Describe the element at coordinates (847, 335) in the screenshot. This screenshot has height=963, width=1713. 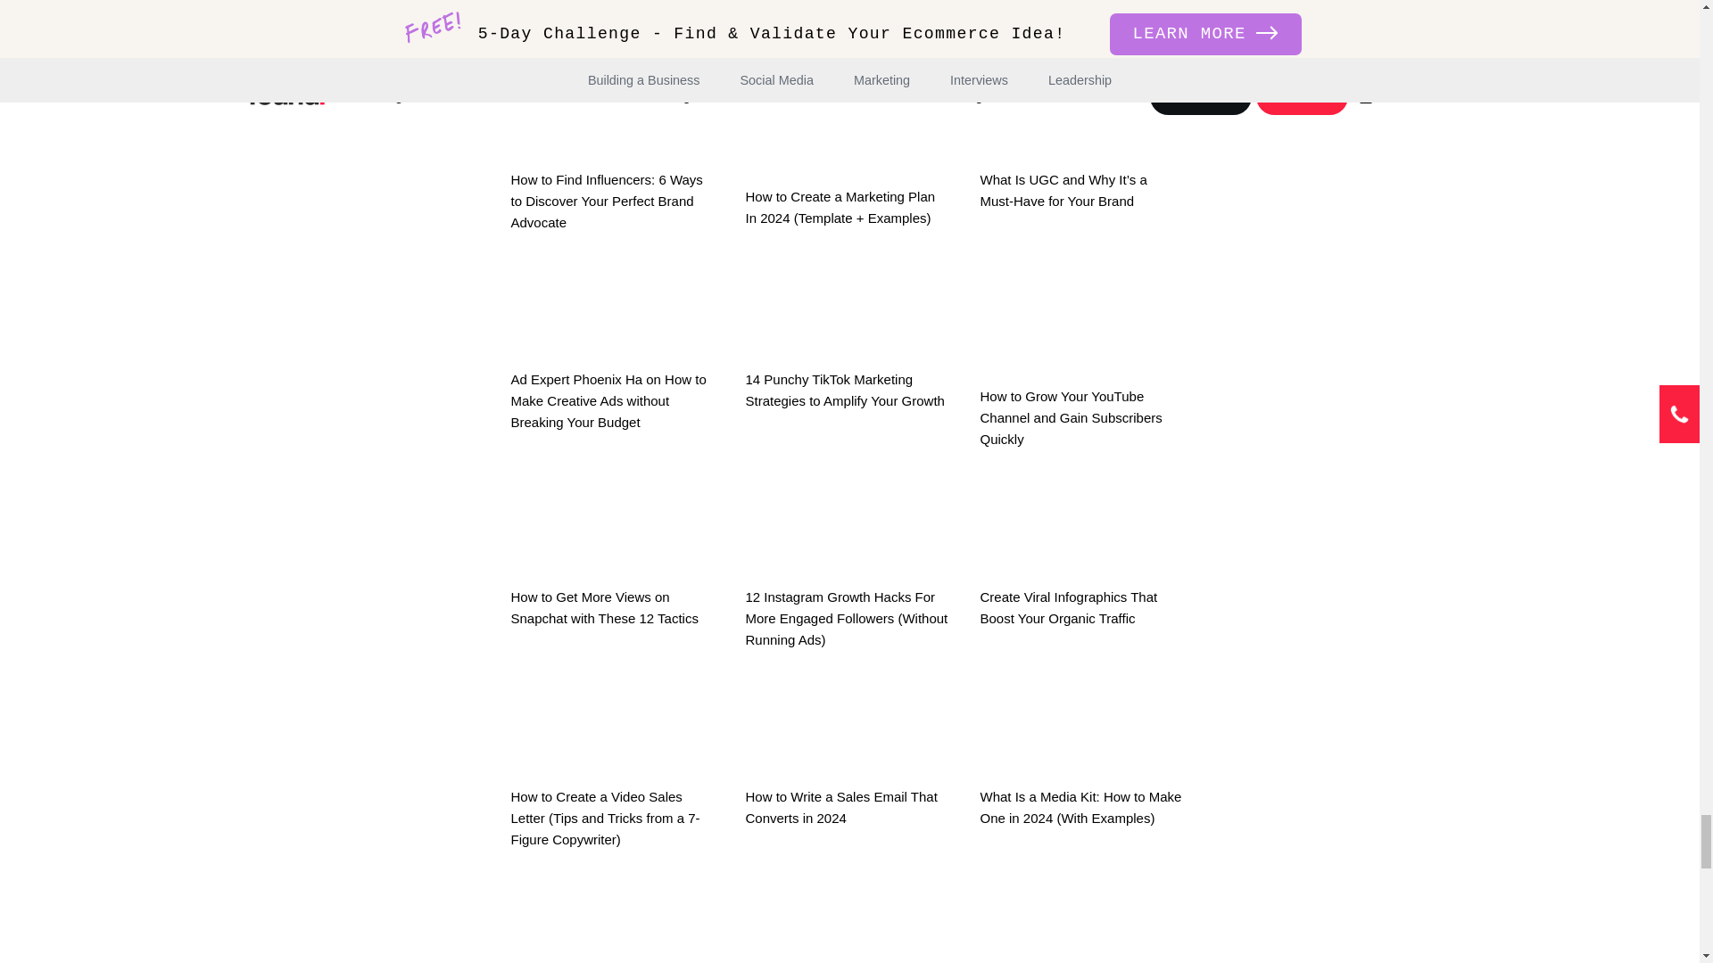
I see `14 Punchy TikTok Marketing Strategies to Amplify Your Growth` at that location.